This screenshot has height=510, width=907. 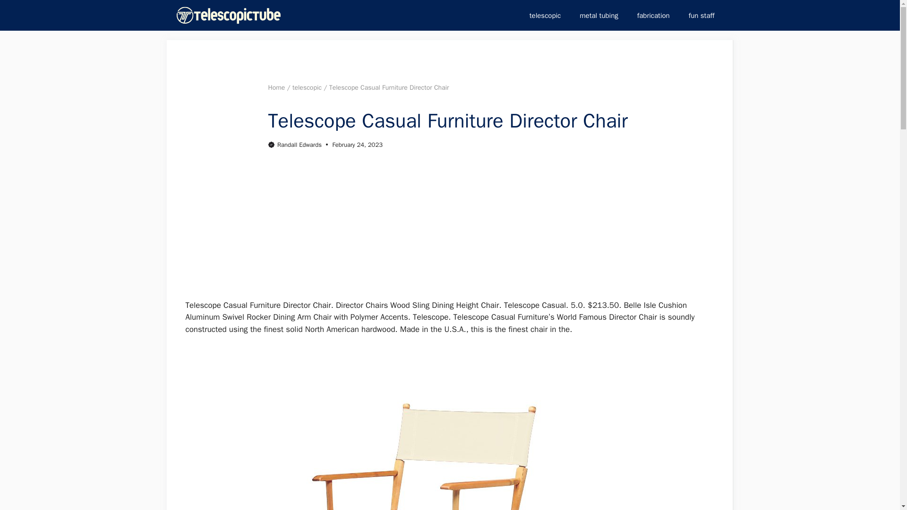 I want to click on telescopic, so click(x=545, y=15).